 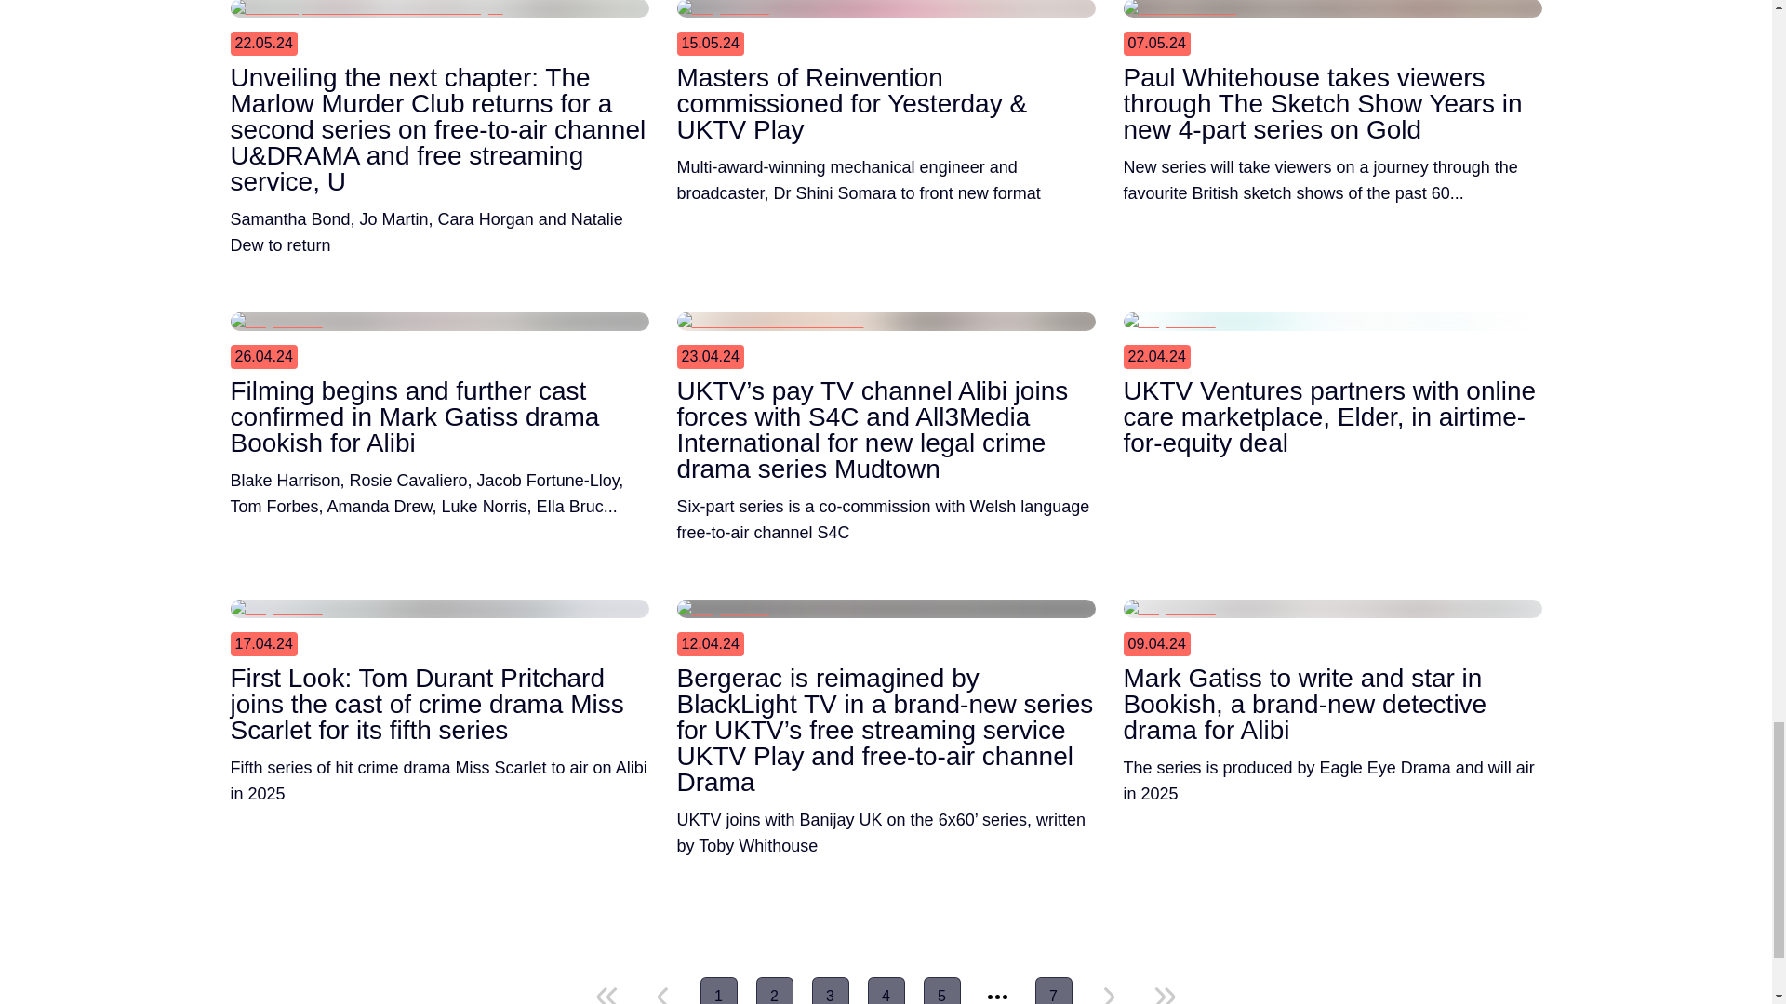 I want to click on default, so click(x=662, y=995).